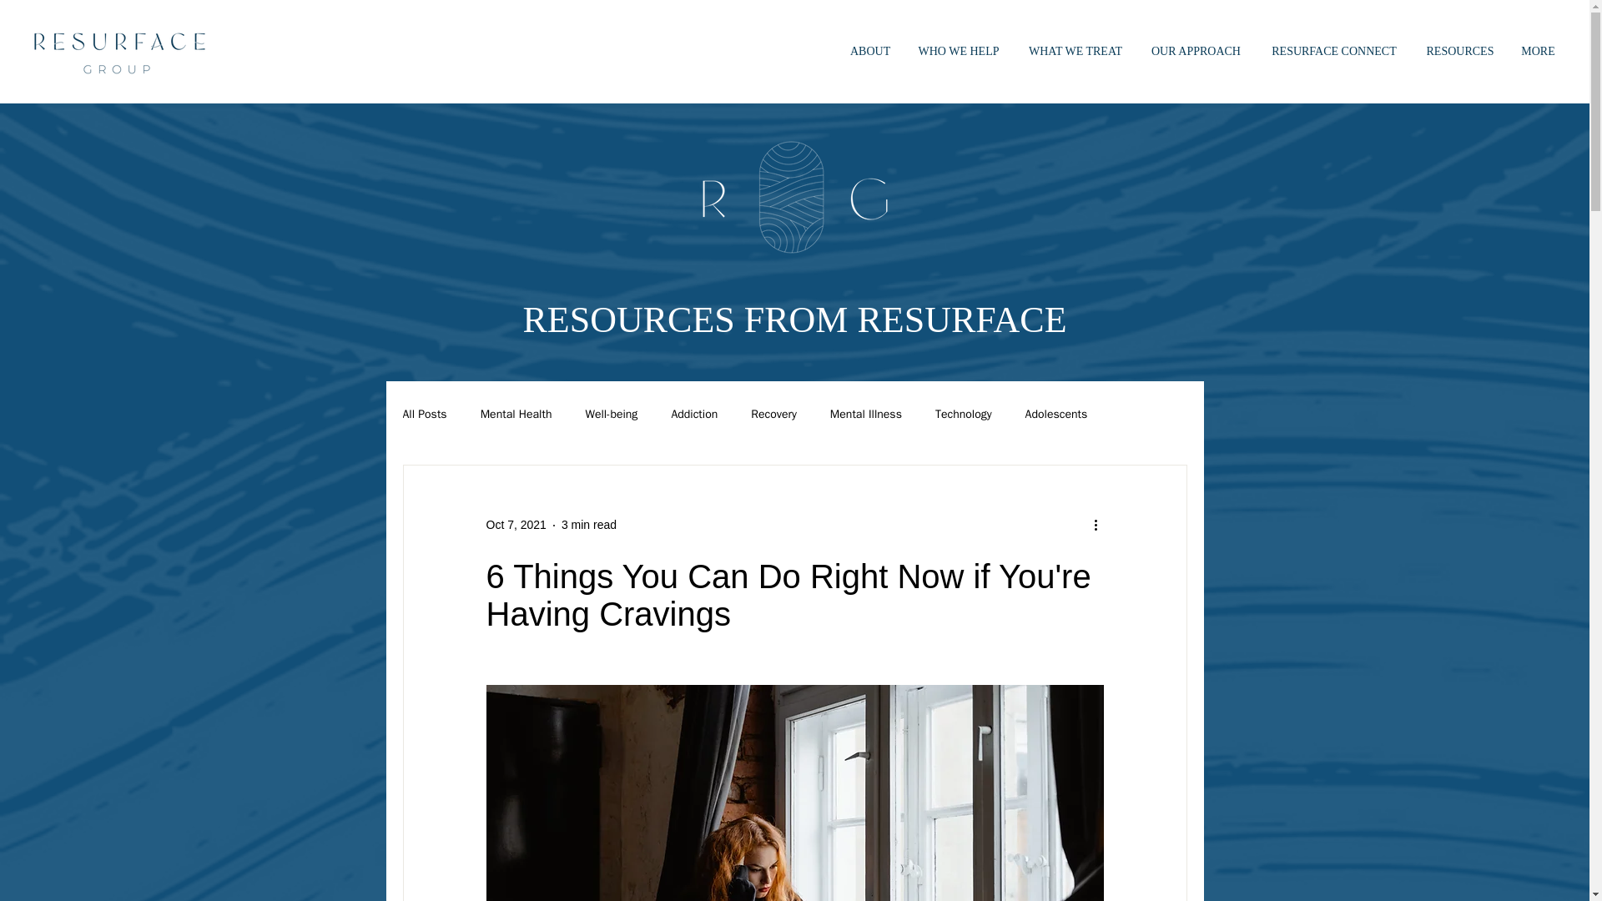 This screenshot has height=901, width=1602. What do you see at coordinates (958, 52) in the screenshot?
I see `WHO WE HELP` at bounding box center [958, 52].